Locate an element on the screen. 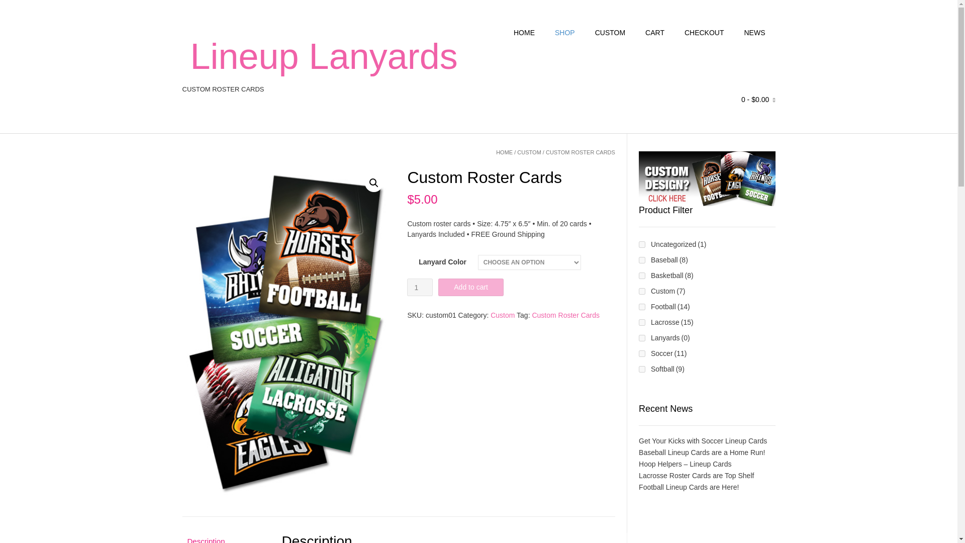 The image size is (965, 543). CUSTOM is located at coordinates (529, 152).